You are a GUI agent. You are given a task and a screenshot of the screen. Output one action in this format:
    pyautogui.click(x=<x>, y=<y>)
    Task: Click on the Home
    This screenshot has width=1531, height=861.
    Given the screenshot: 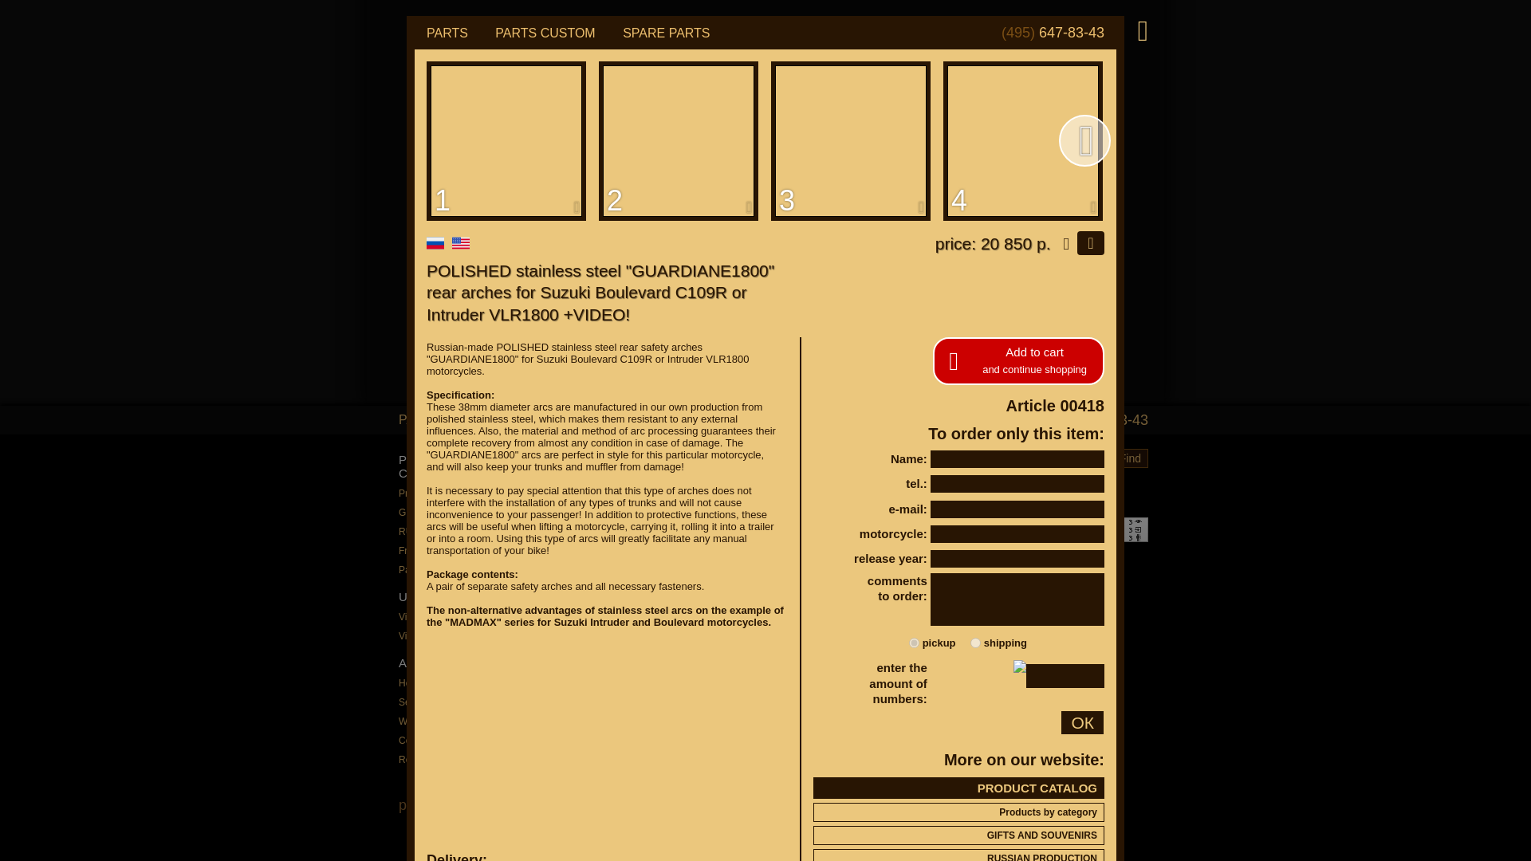 What is the action you would take?
    pyautogui.click(x=958, y=273)
    